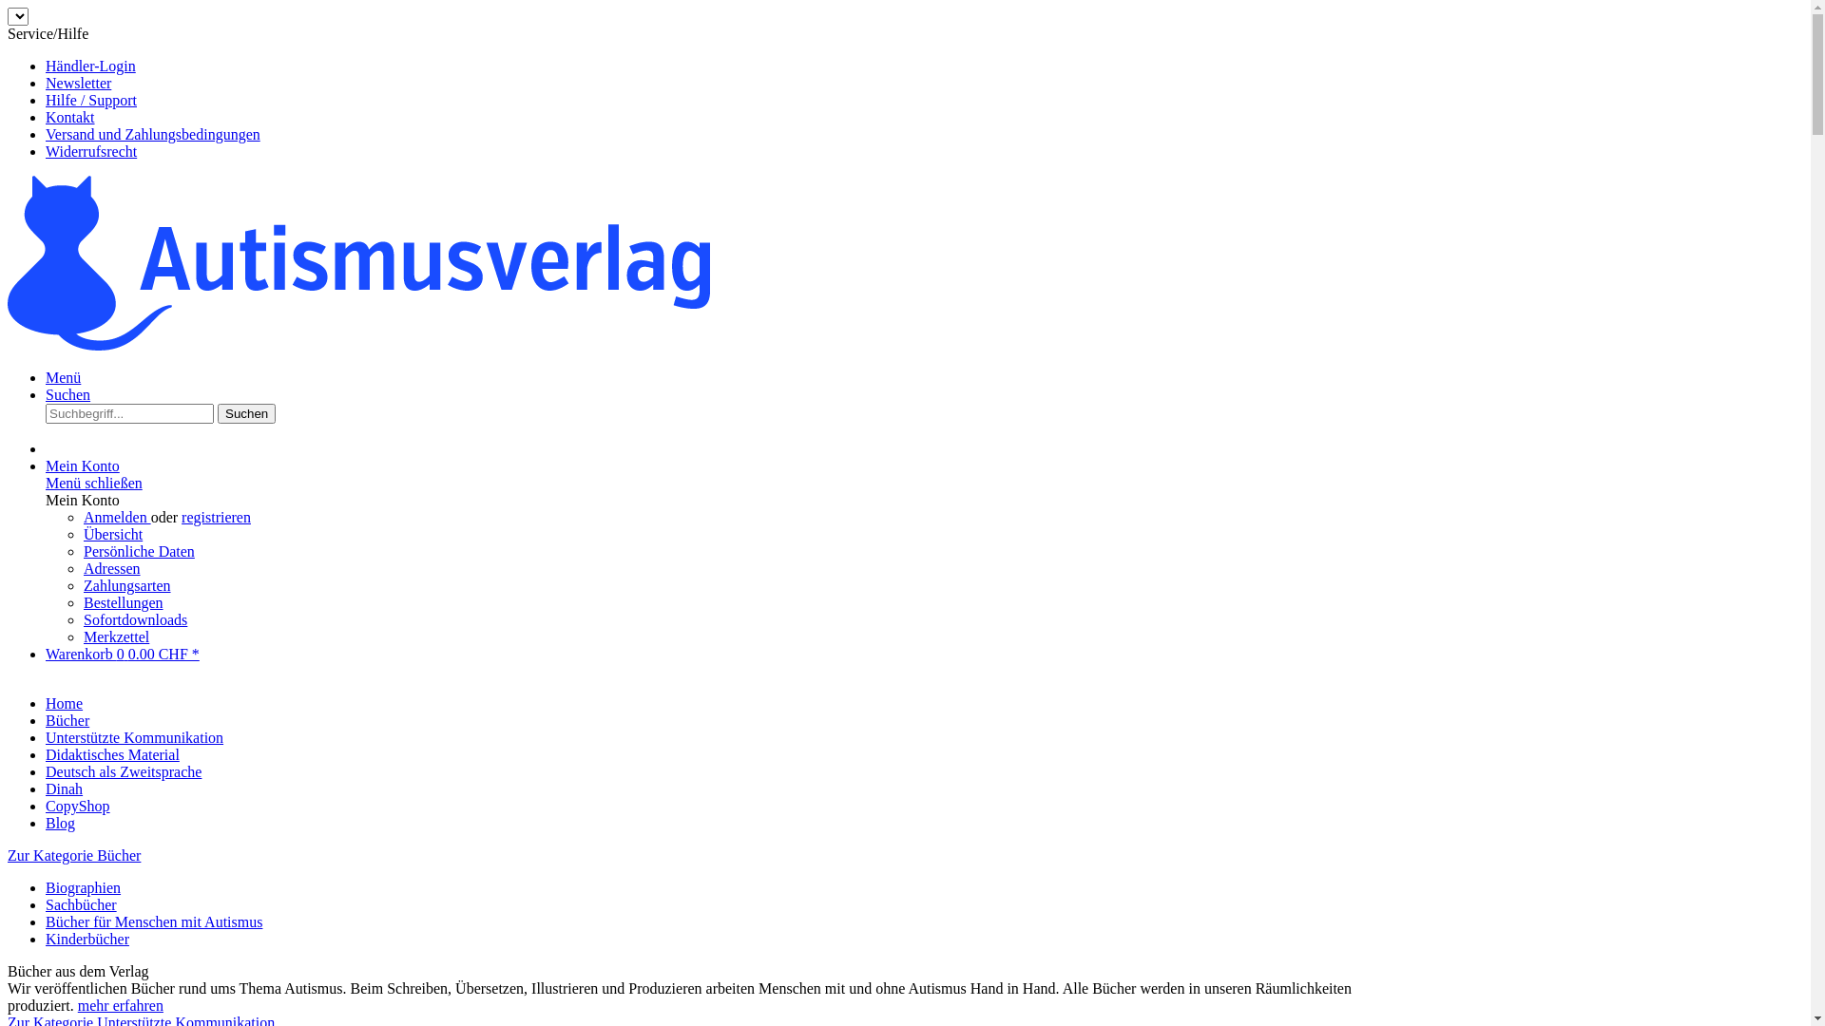  I want to click on Kontakt, so click(70, 118).